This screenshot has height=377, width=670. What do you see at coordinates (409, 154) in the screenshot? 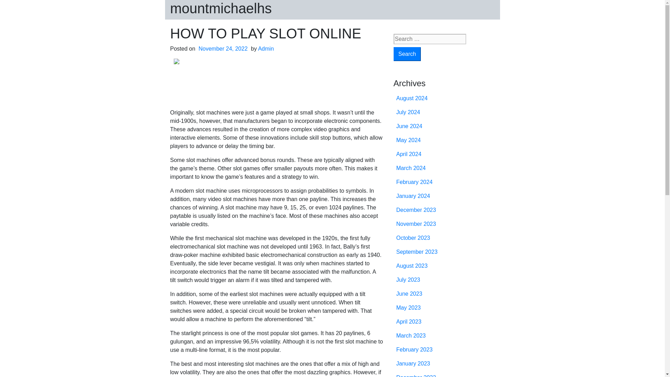
I see `April 2024` at bounding box center [409, 154].